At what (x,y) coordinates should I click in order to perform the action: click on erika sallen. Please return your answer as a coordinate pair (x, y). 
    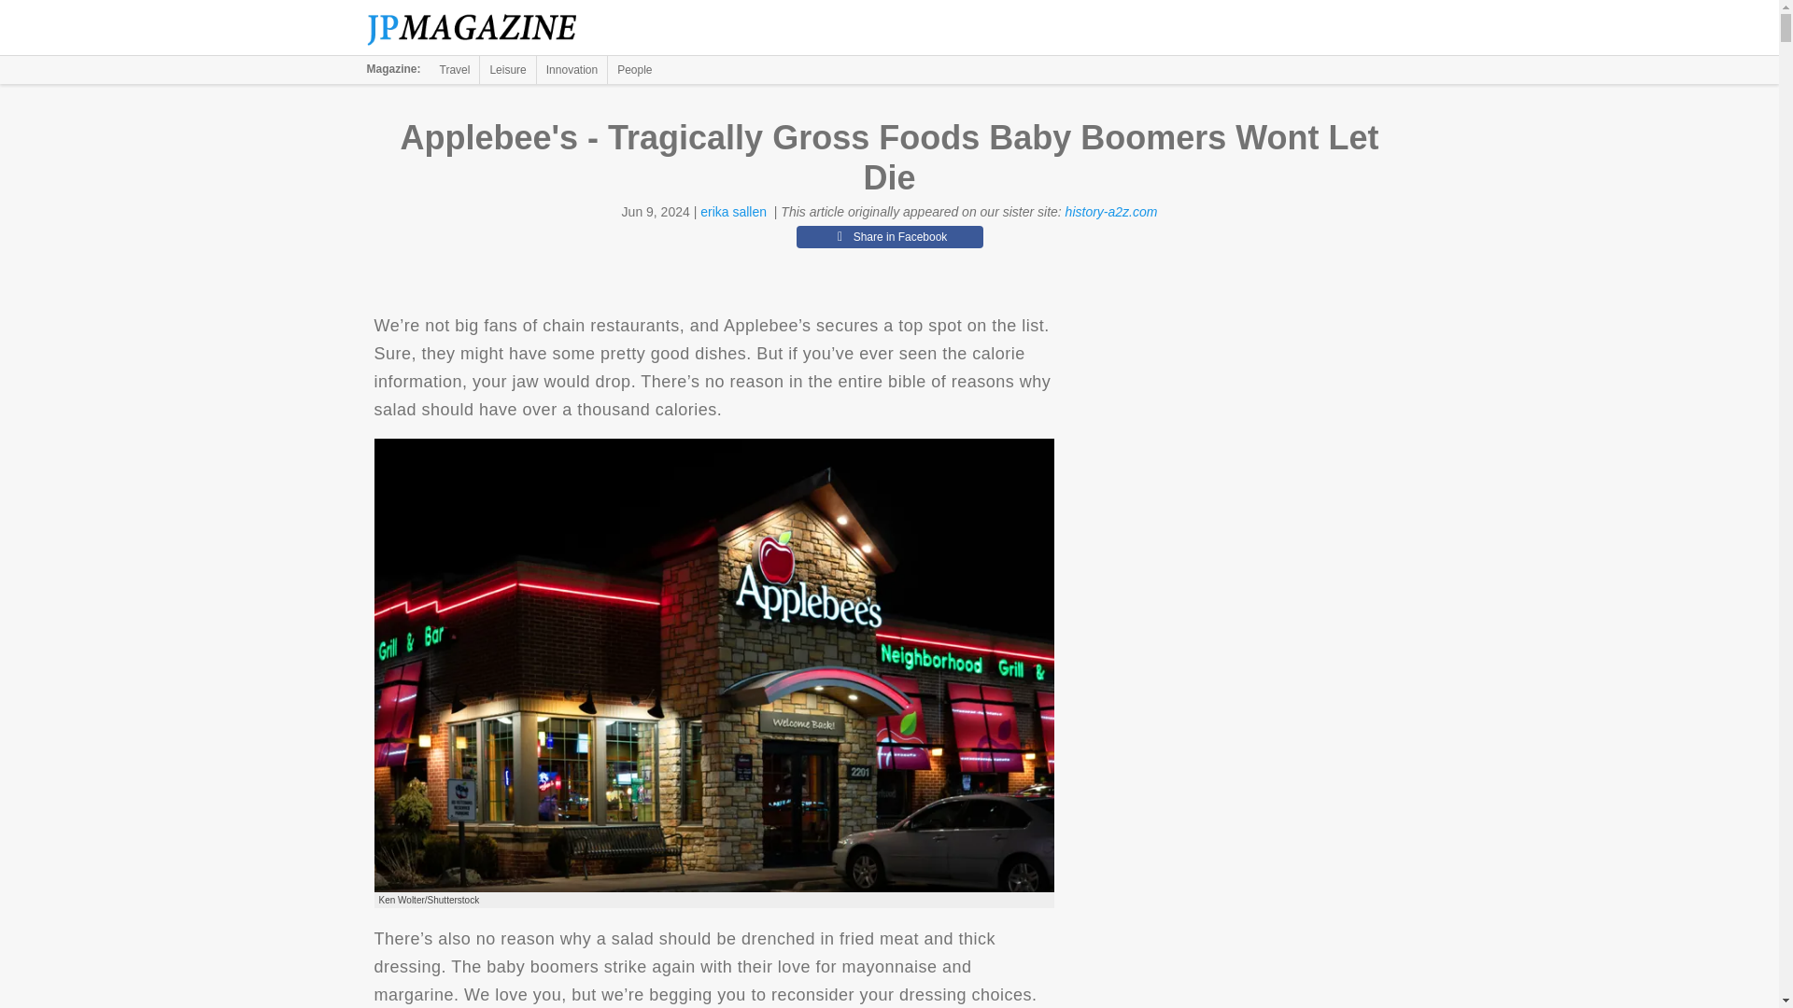
    Looking at the image, I should click on (734, 212).